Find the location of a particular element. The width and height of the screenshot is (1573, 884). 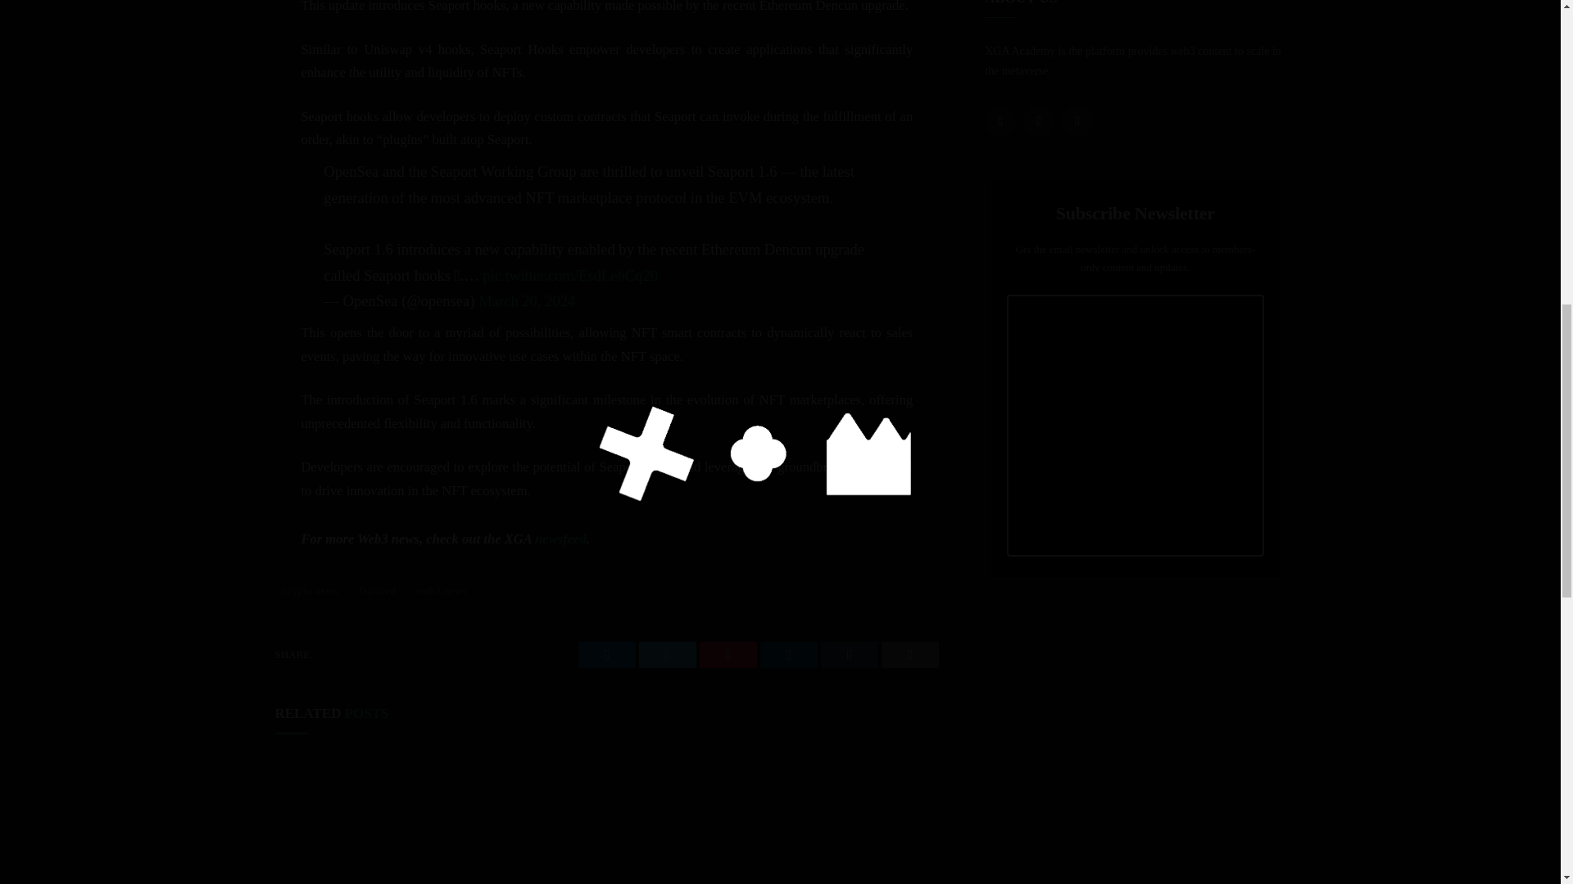

March 20, 2024 is located at coordinates (526, 301).